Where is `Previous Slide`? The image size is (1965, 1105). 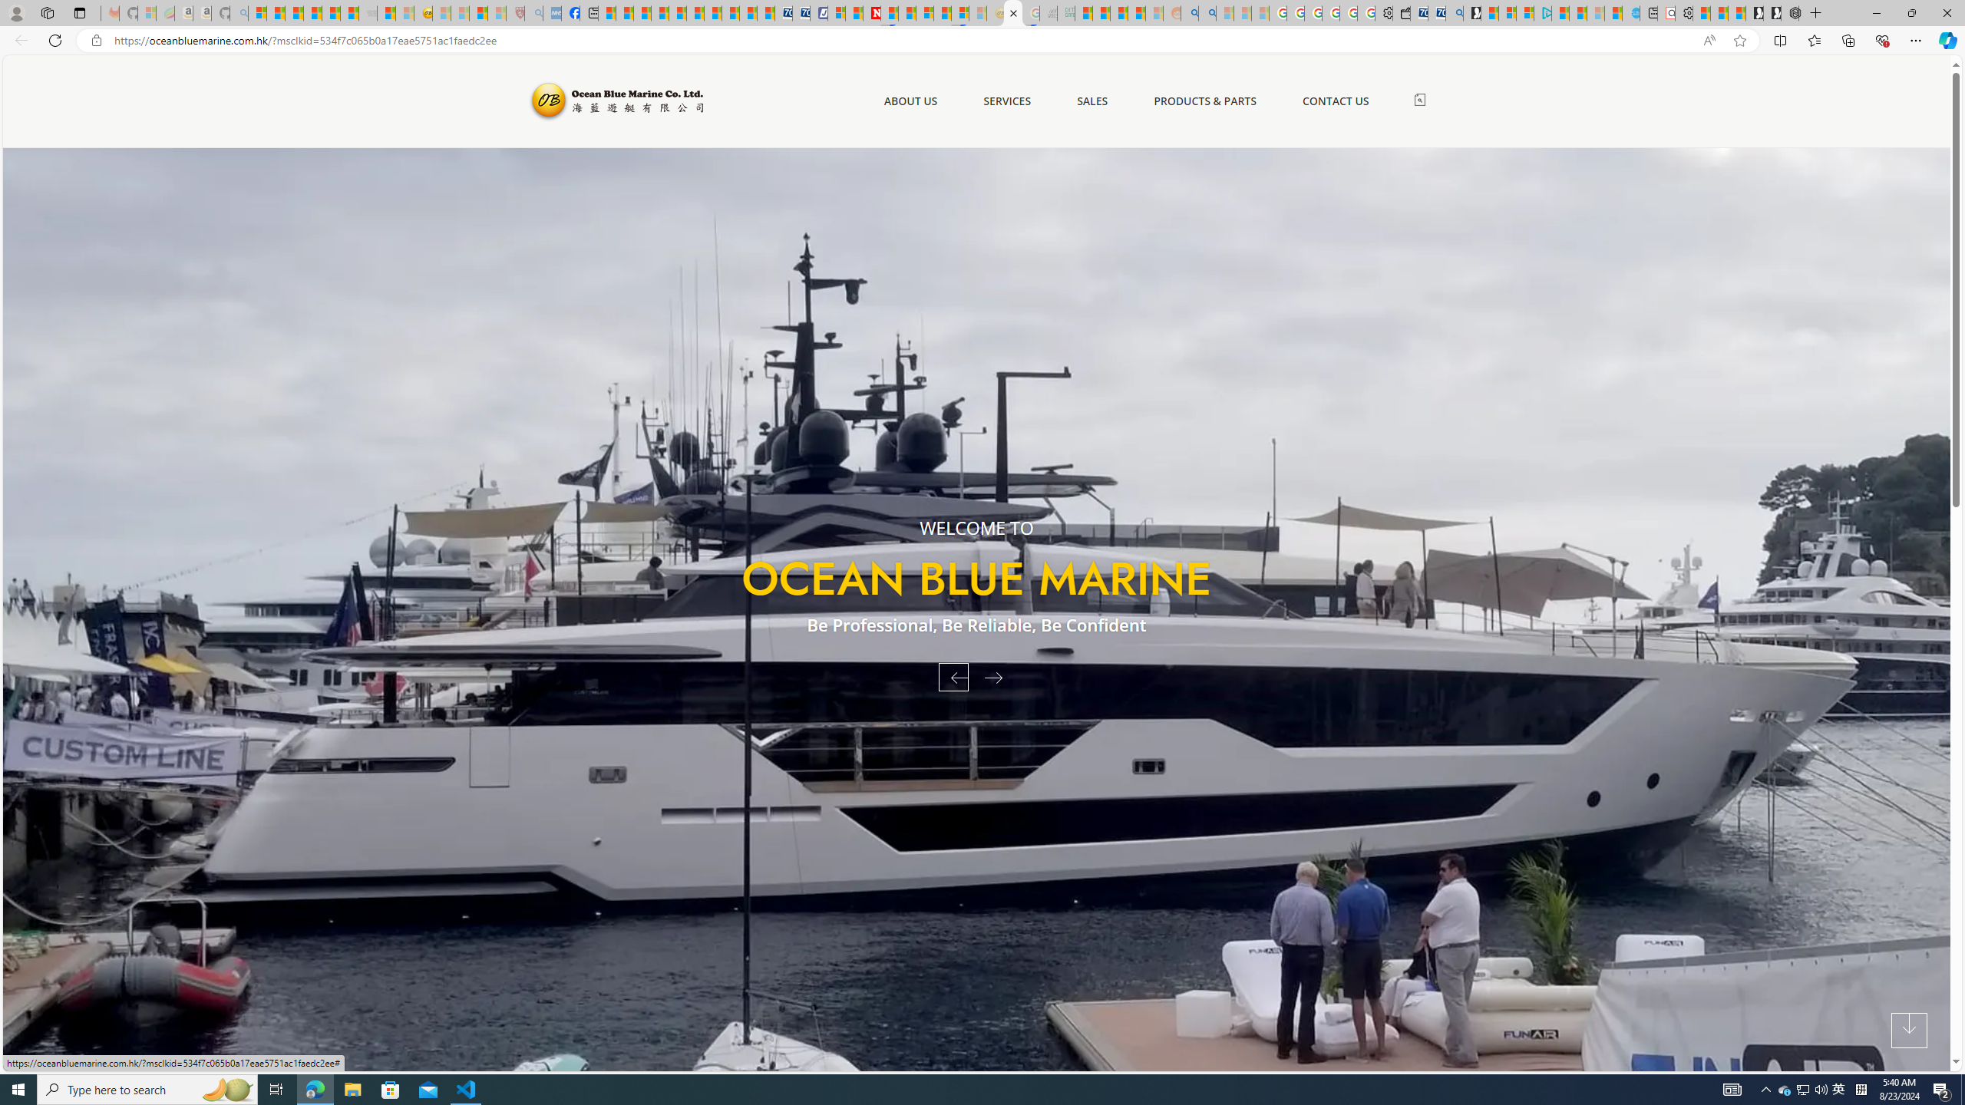
Previous Slide is located at coordinates (953, 677).